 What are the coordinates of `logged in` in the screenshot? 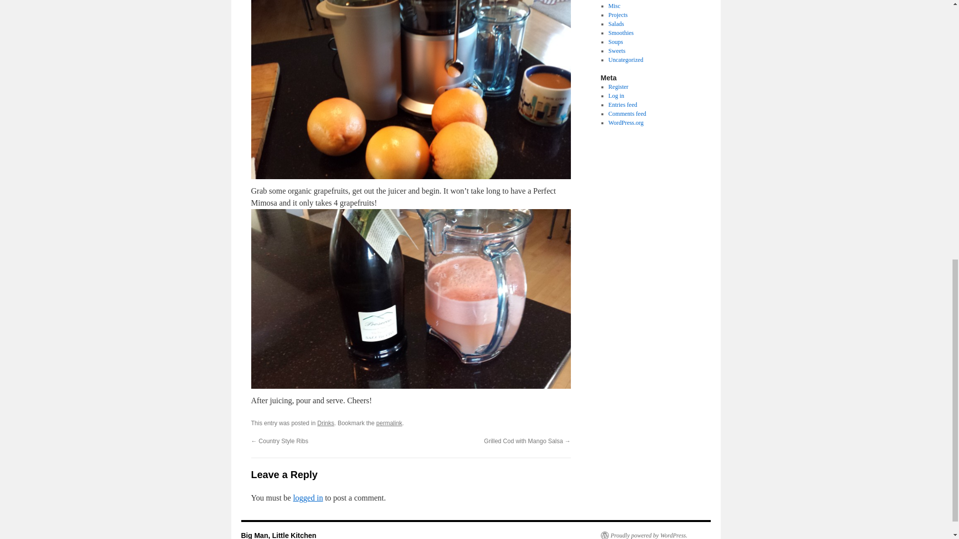 It's located at (308, 498).